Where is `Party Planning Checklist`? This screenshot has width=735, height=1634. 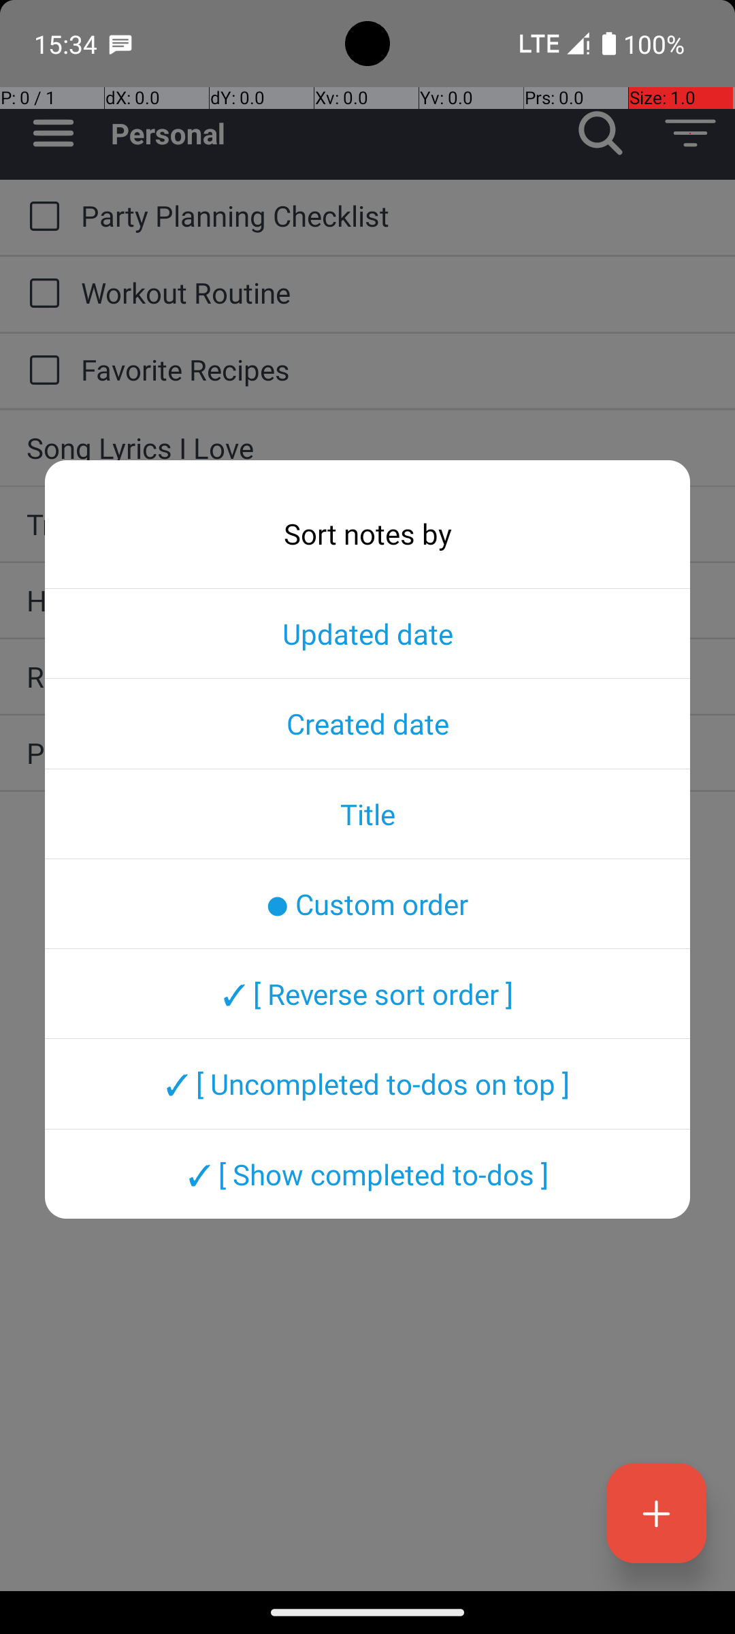 Party Planning Checklist is located at coordinates (395, 215).